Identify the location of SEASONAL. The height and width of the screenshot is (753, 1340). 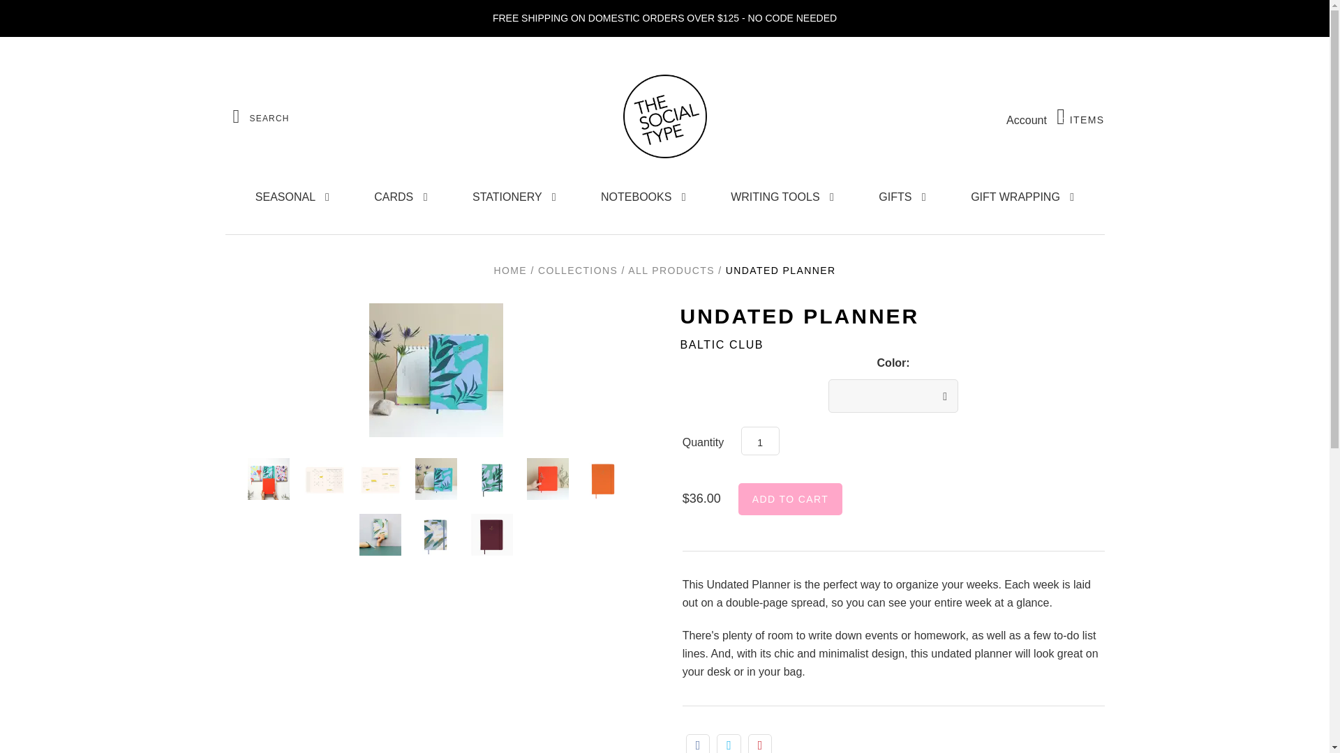
(790, 499).